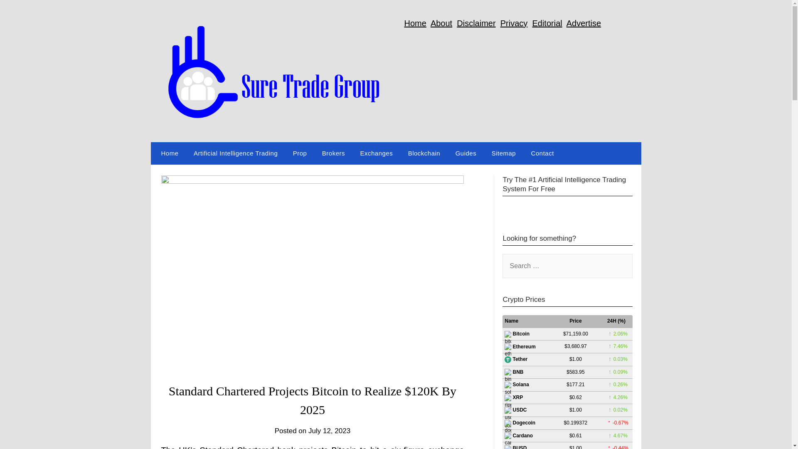  What do you see at coordinates (542, 153) in the screenshot?
I see `Contact` at bounding box center [542, 153].